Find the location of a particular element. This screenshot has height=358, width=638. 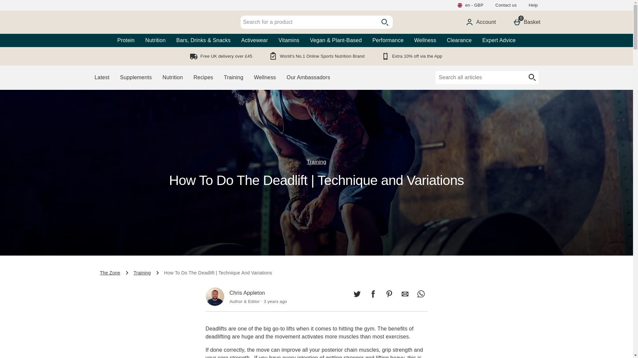

Help is located at coordinates (373, 294).